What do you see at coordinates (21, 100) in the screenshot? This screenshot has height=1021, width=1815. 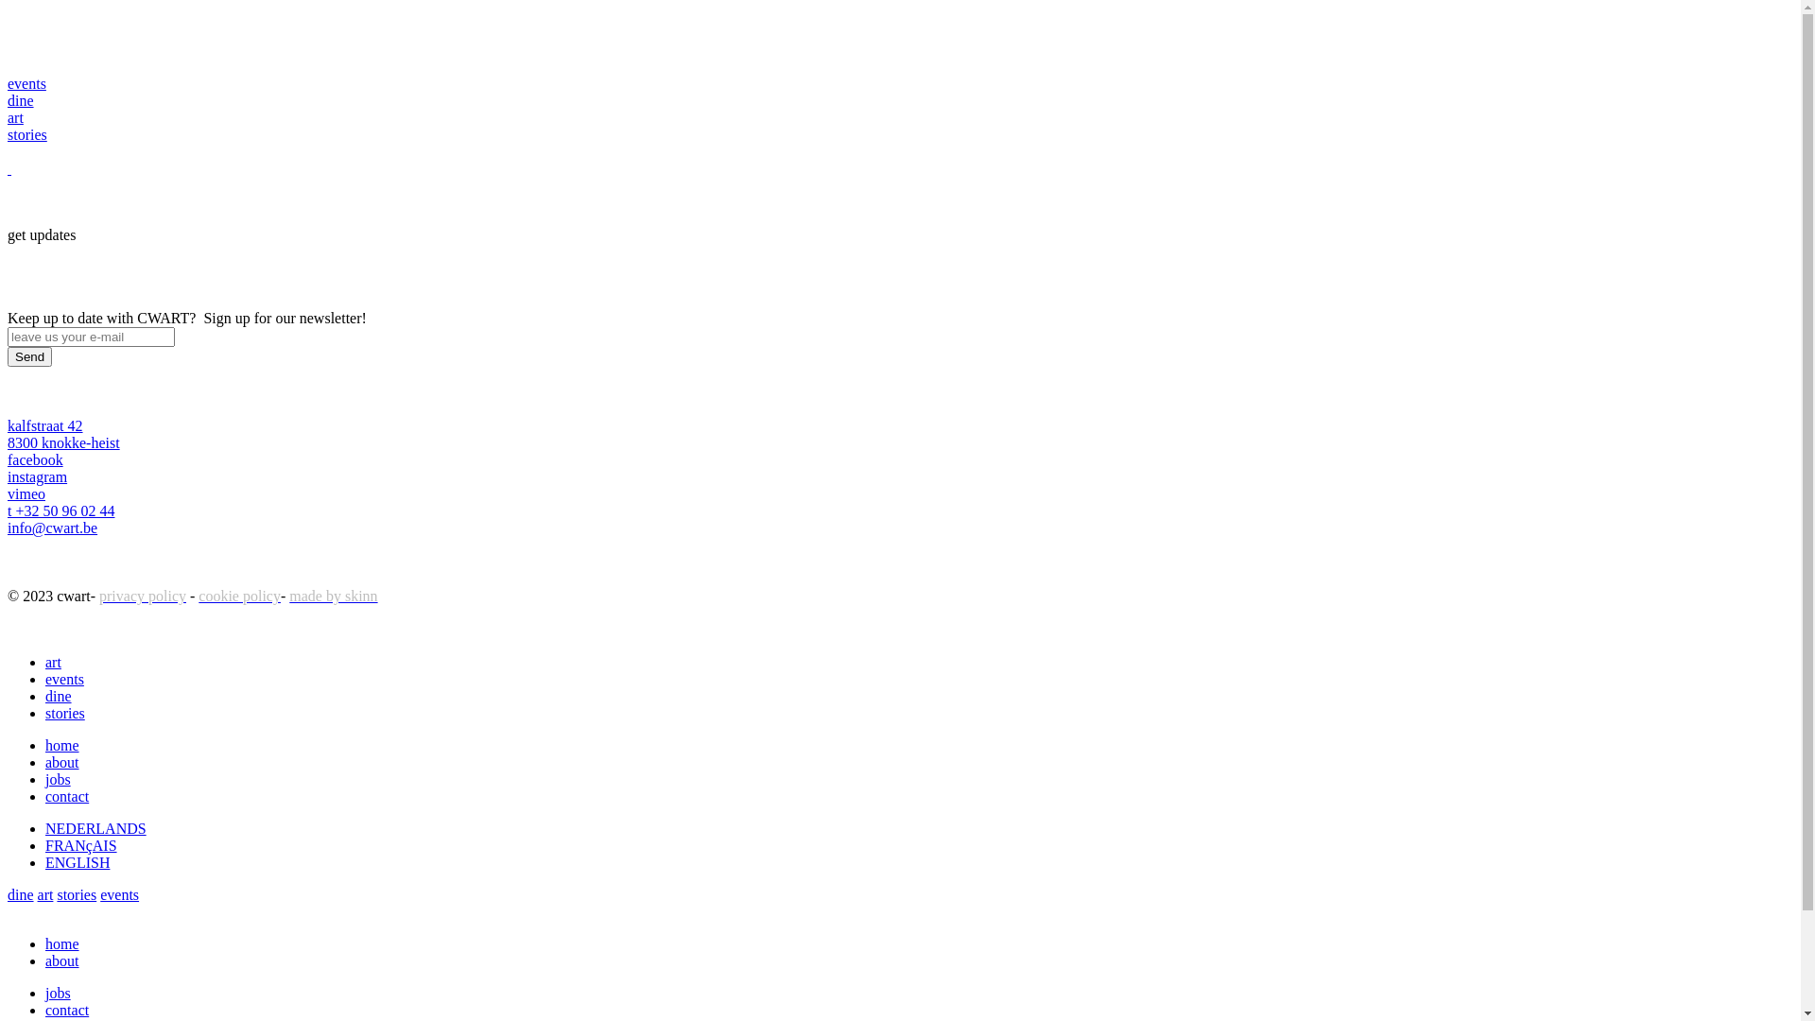 I see `dine` at bounding box center [21, 100].